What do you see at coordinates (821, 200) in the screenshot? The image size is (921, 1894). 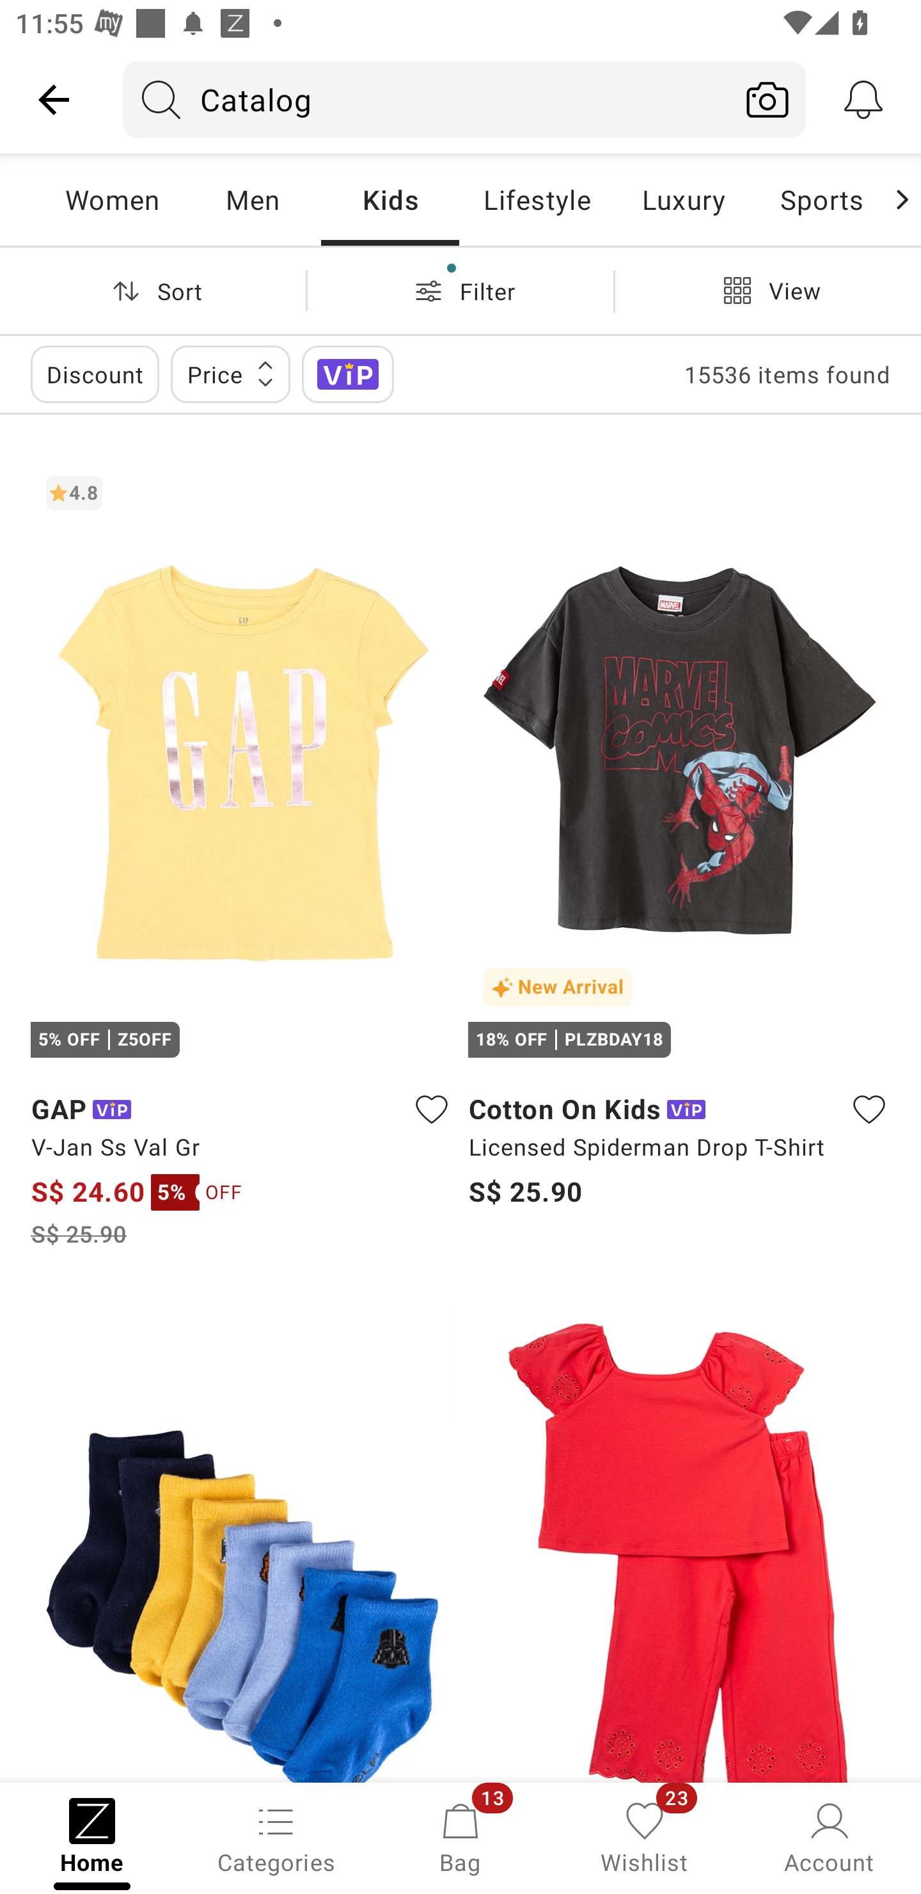 I see `Sports` at bounding box center [821, 200].